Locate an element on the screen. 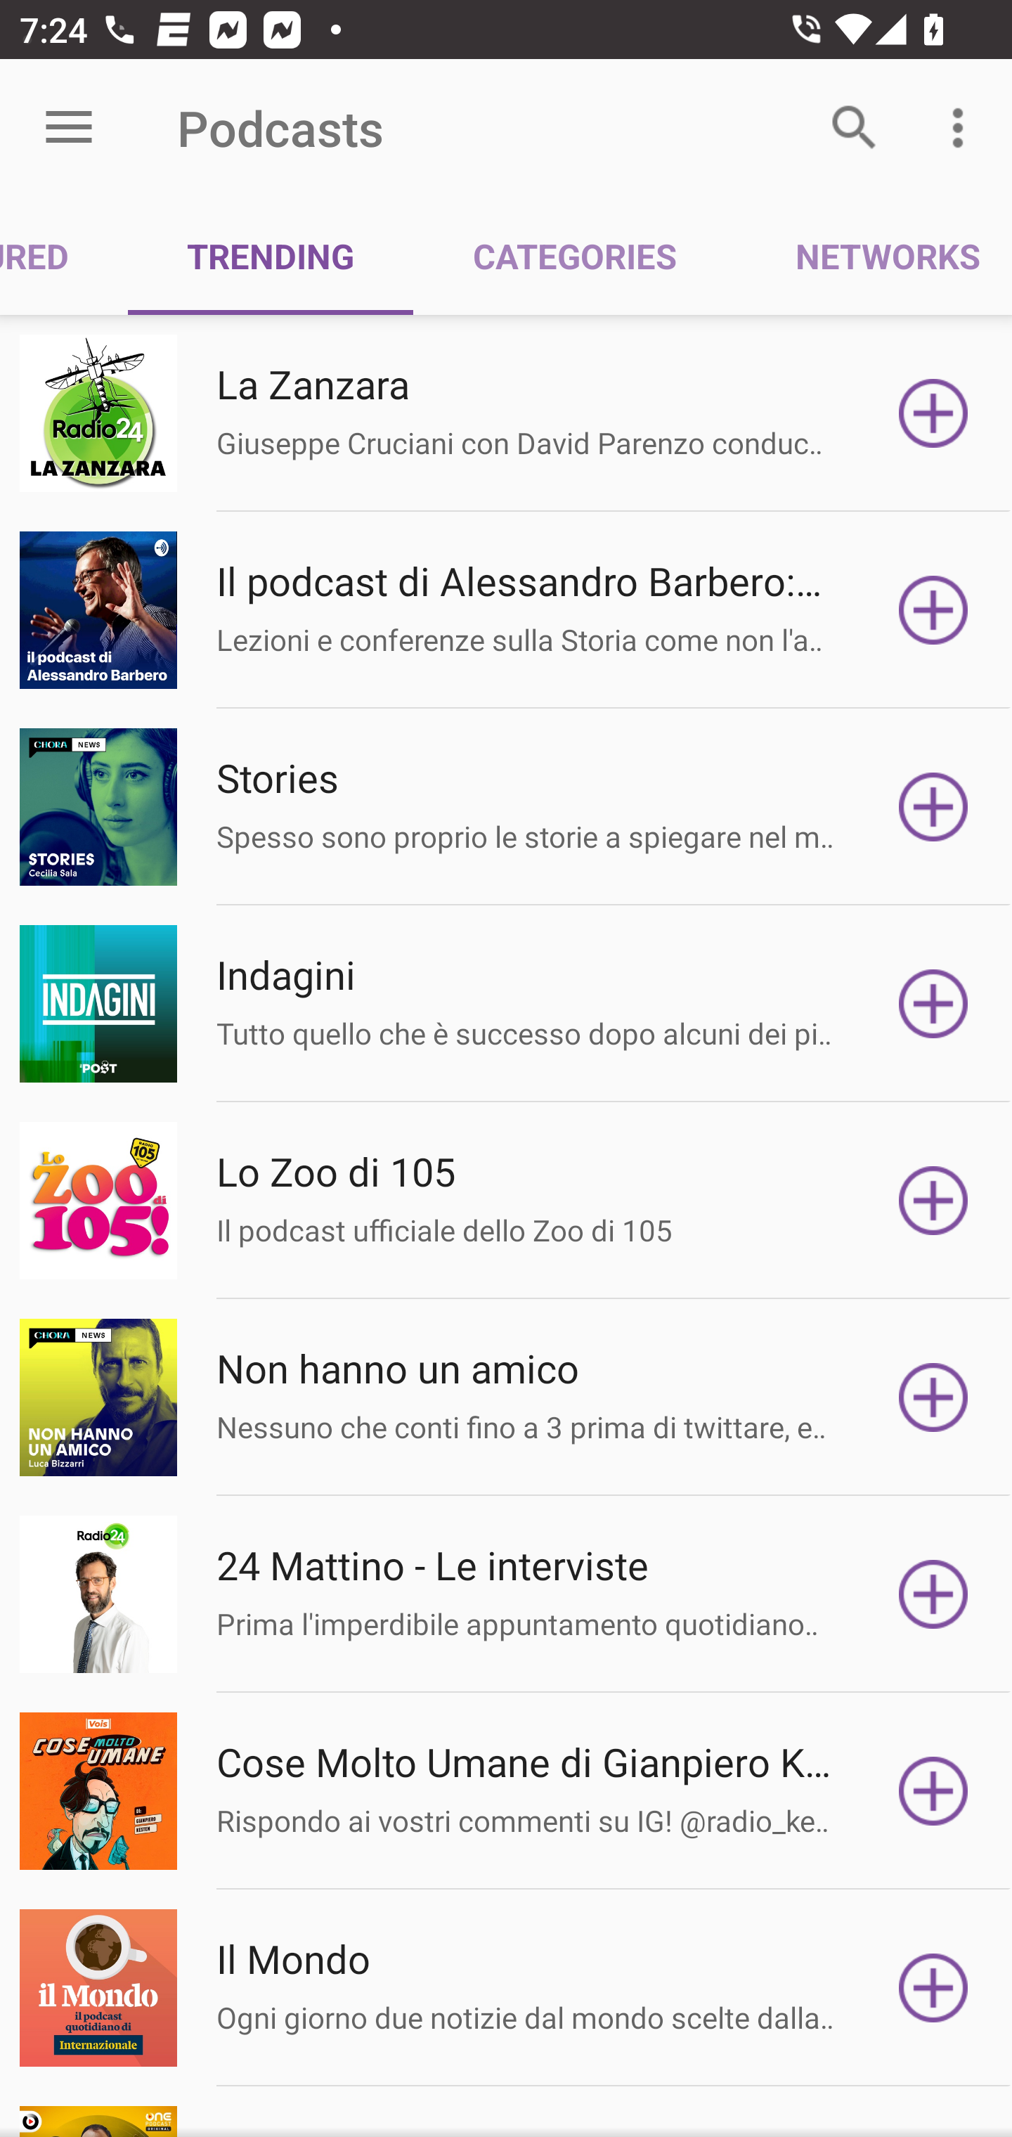 This screenshot has height=2137, width=1012. More options is located at coordinates (963, 128).